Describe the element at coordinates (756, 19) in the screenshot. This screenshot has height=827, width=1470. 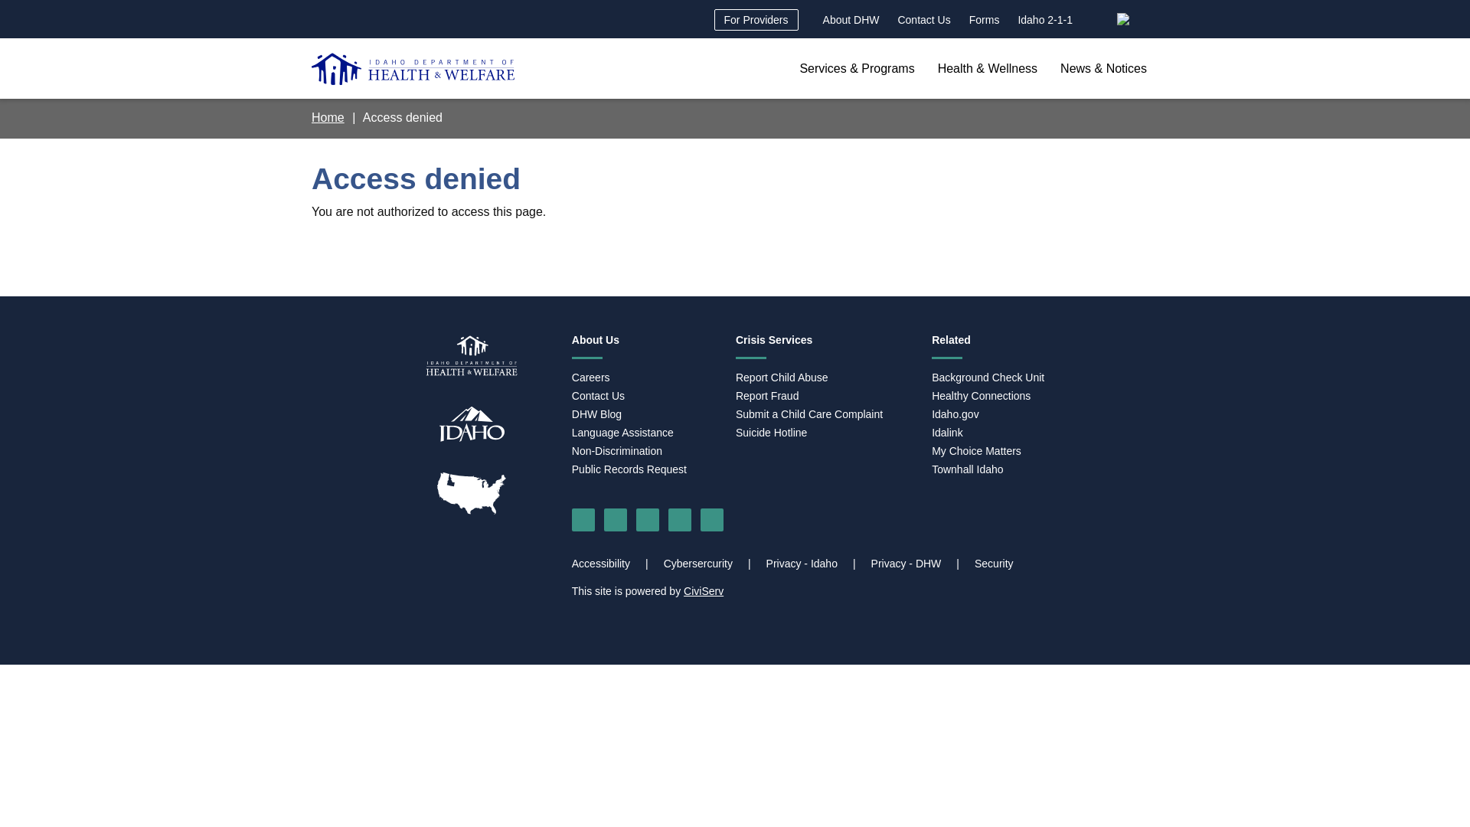
I see `For Providers` at that location.